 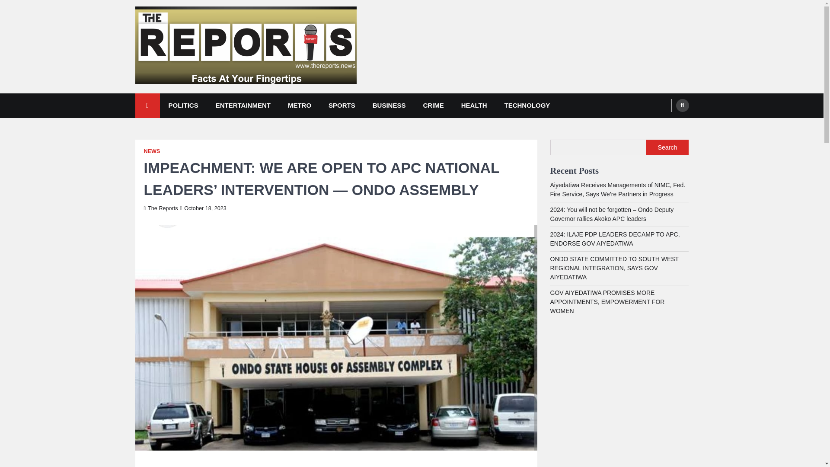 I want to click on BUSINESS, so click(x=389, y=106).